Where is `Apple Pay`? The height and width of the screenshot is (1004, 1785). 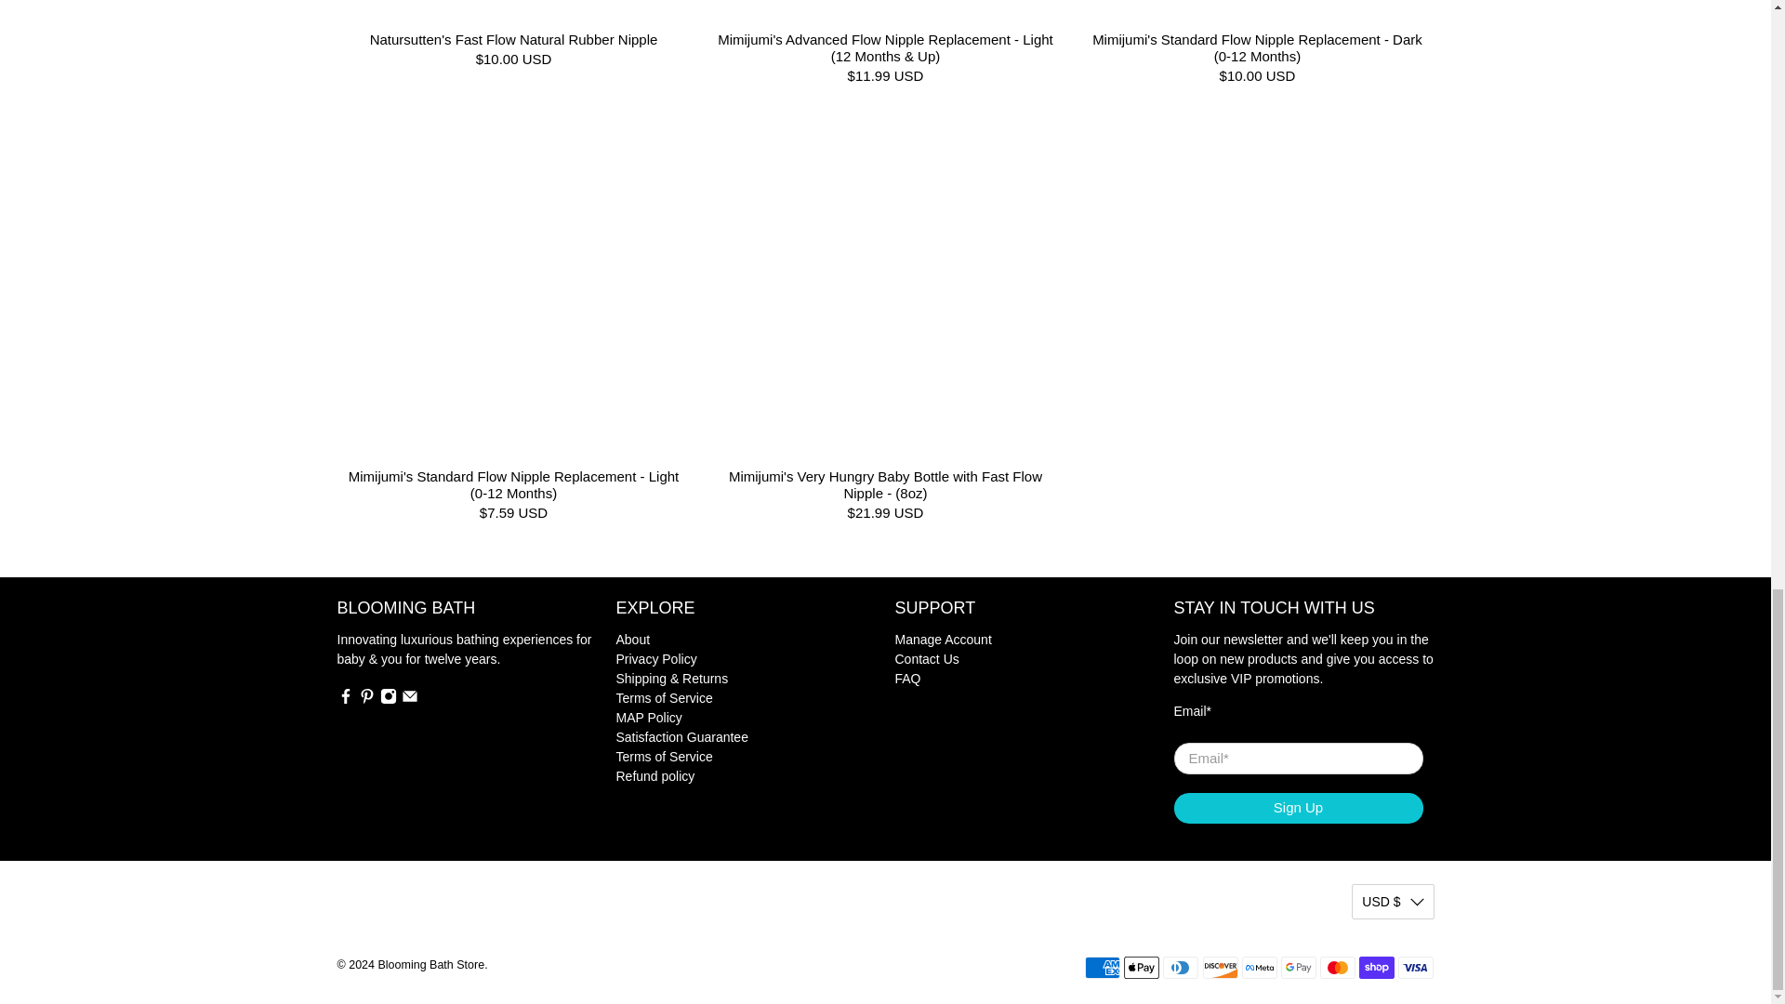
Apple Pay is located at coordinates (1142, 968).